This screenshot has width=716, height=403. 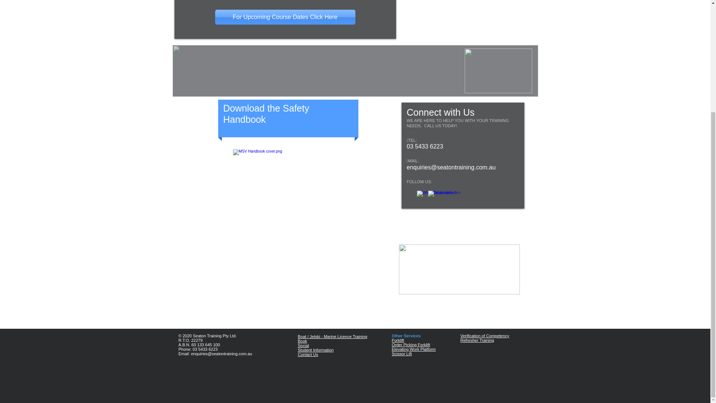 What do you see at coordinates (315, 350) in the screenshot?
I see `Student Information` at bounding box center [315, 350].